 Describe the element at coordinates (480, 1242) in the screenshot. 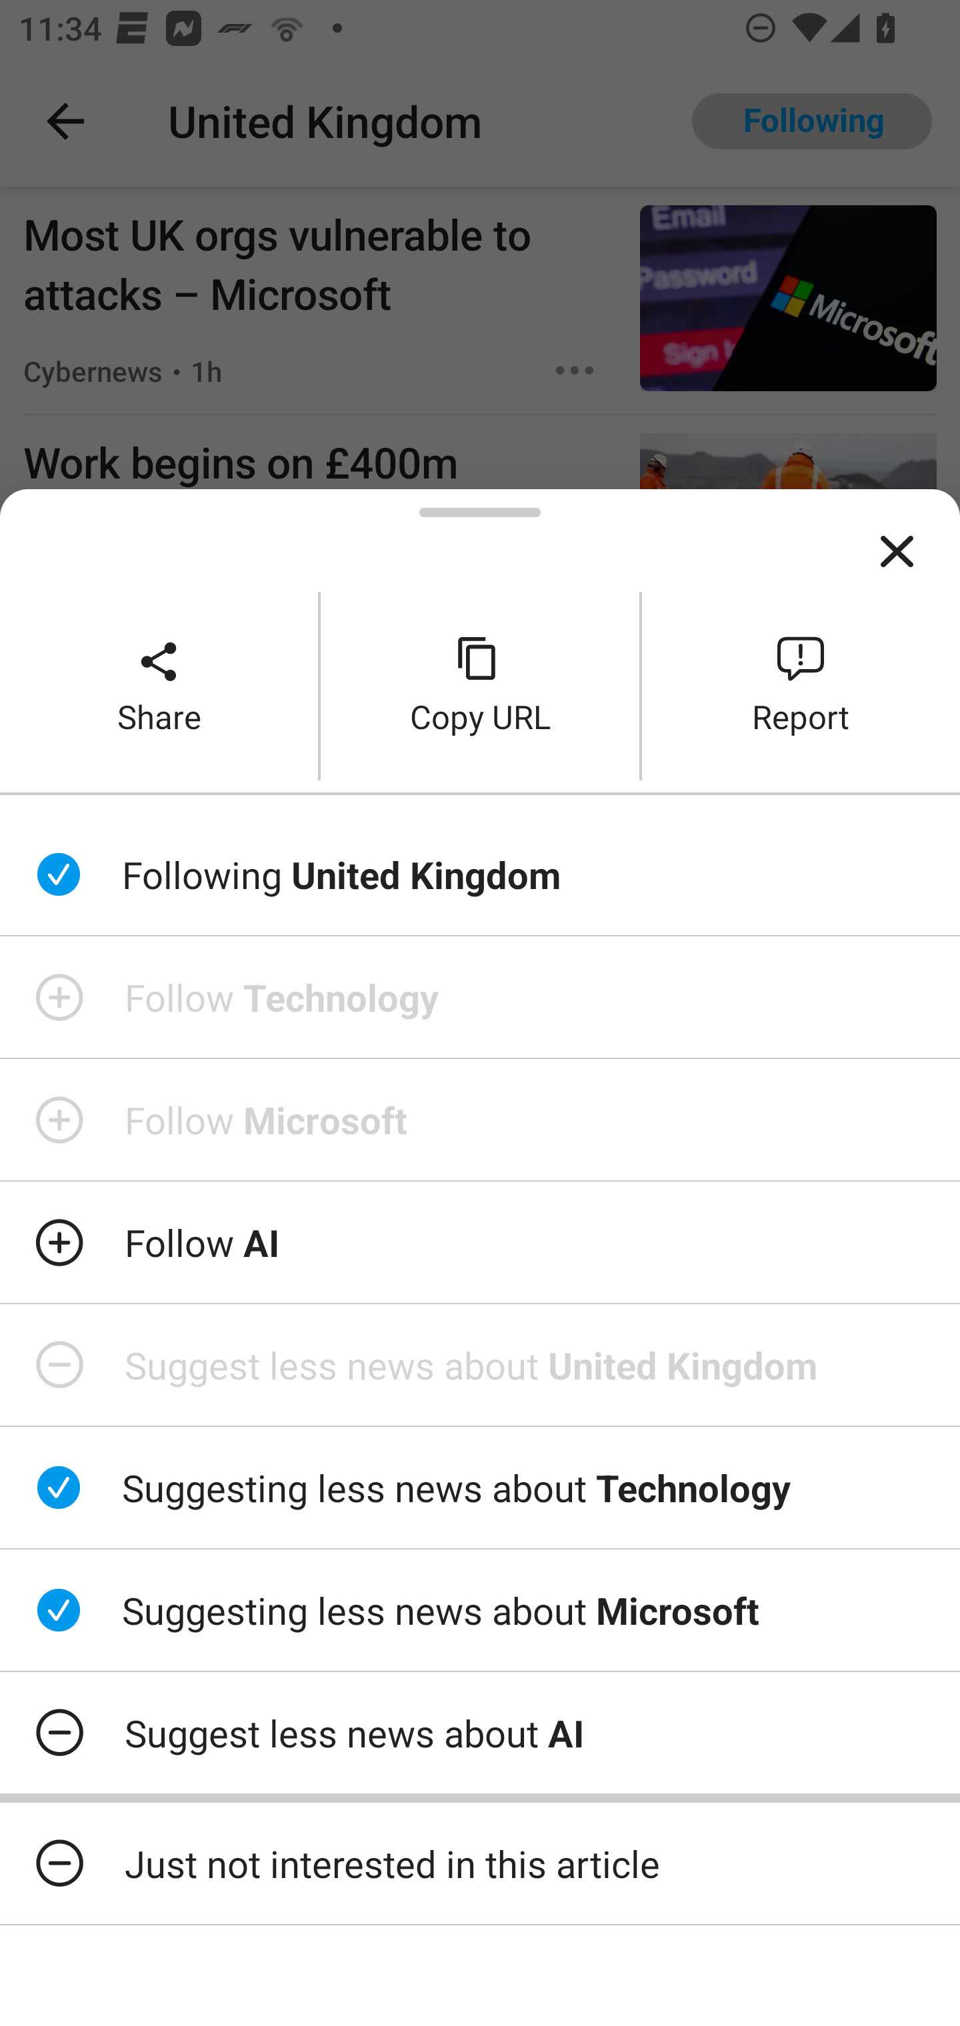

I see `Follow AI` at that location.